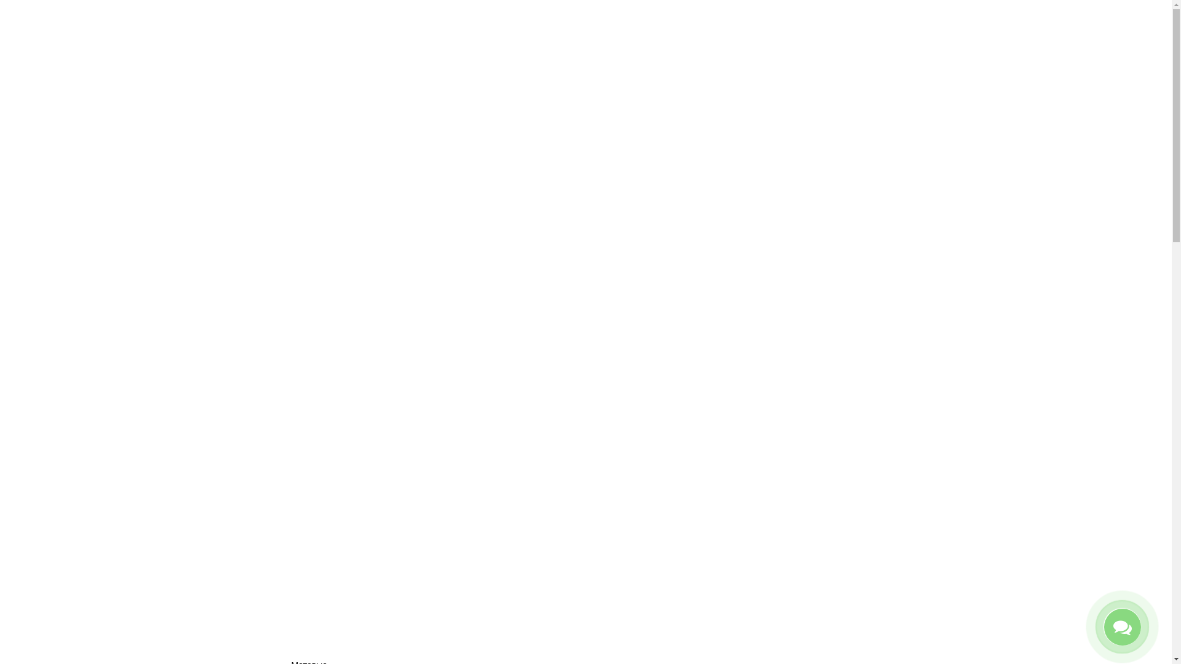 The height and width of the screenshot is (664, 1181). Describe the element at coordinates (598, 74) in the screenshot. I see `+375 (44) 530-13-02` at that location.